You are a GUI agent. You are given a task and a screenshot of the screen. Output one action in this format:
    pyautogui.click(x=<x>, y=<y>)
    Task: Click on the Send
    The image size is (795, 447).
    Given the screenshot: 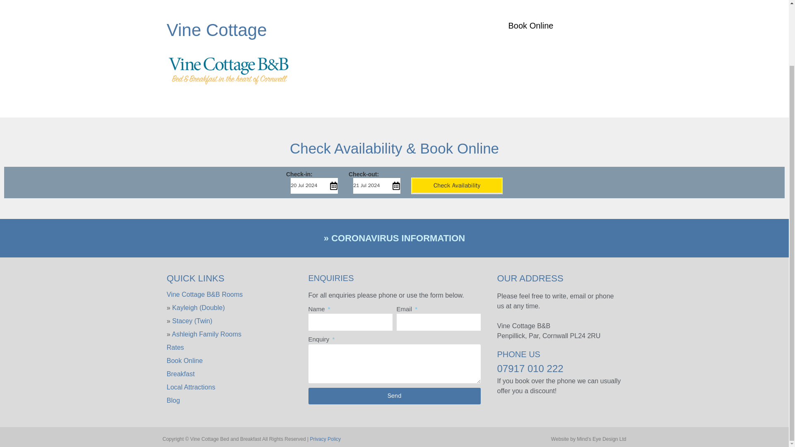 What is the action you would take?
    pyautogui.click(x=394, y=396)
    